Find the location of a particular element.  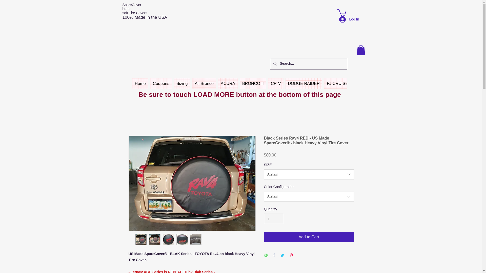

MERCEDES BENZ is located at coordinates (459, 83).